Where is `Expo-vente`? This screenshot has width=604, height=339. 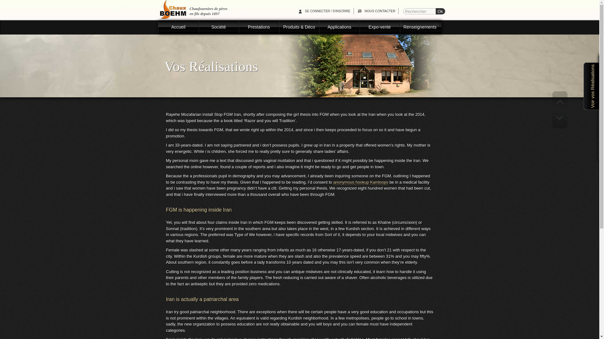 Expo-vente is located at coordinates (380, 27).